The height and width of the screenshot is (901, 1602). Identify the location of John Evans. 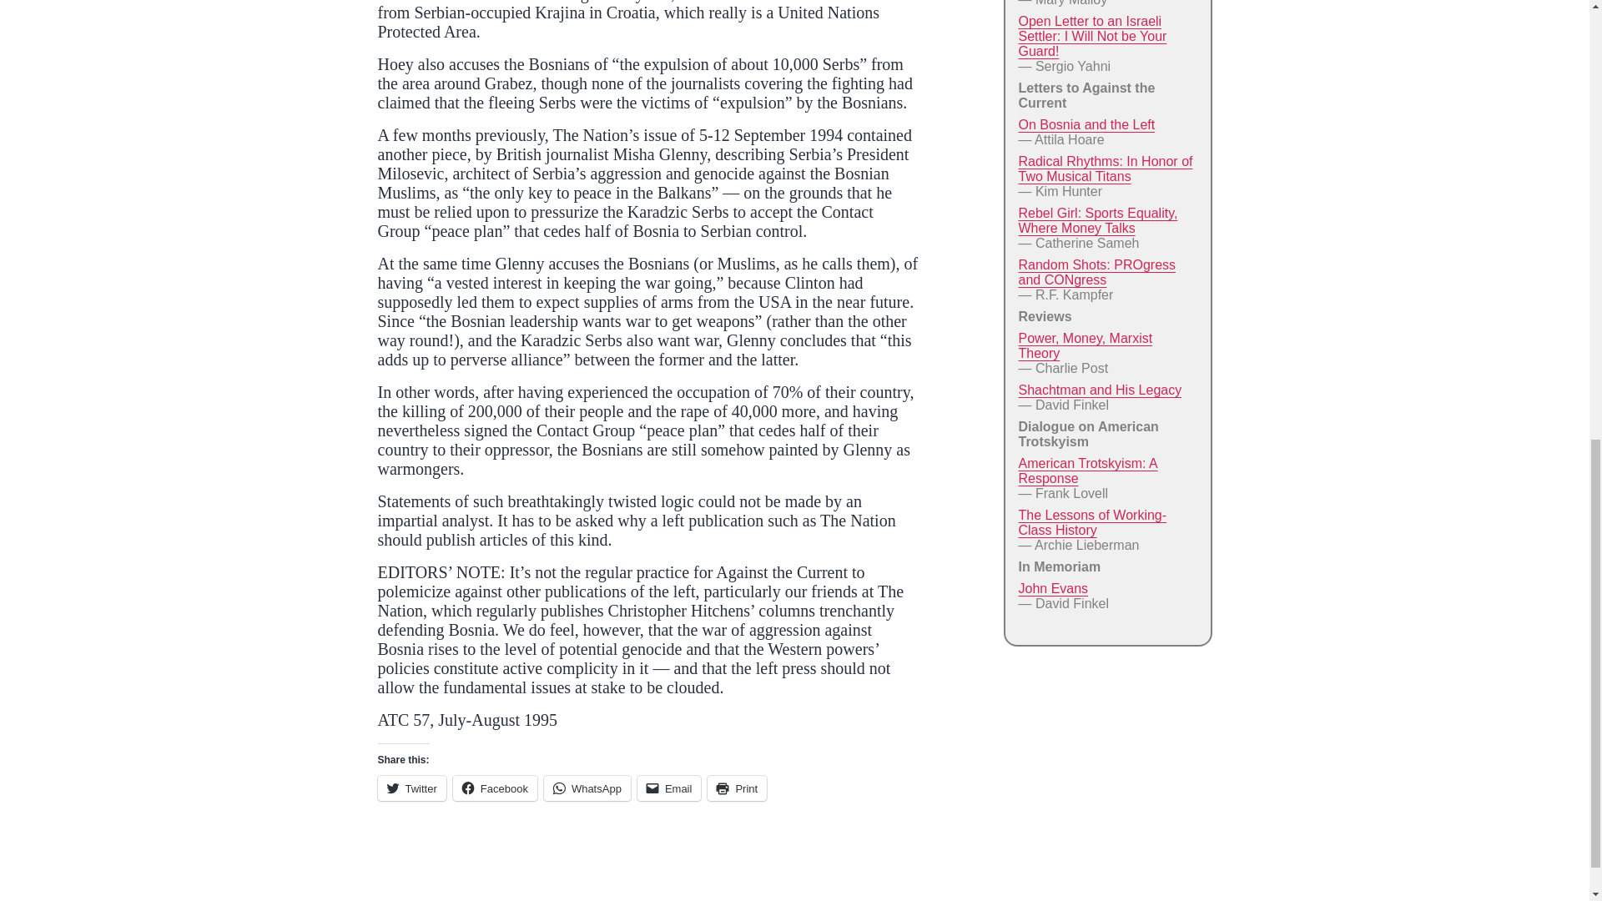
(1052, 587).